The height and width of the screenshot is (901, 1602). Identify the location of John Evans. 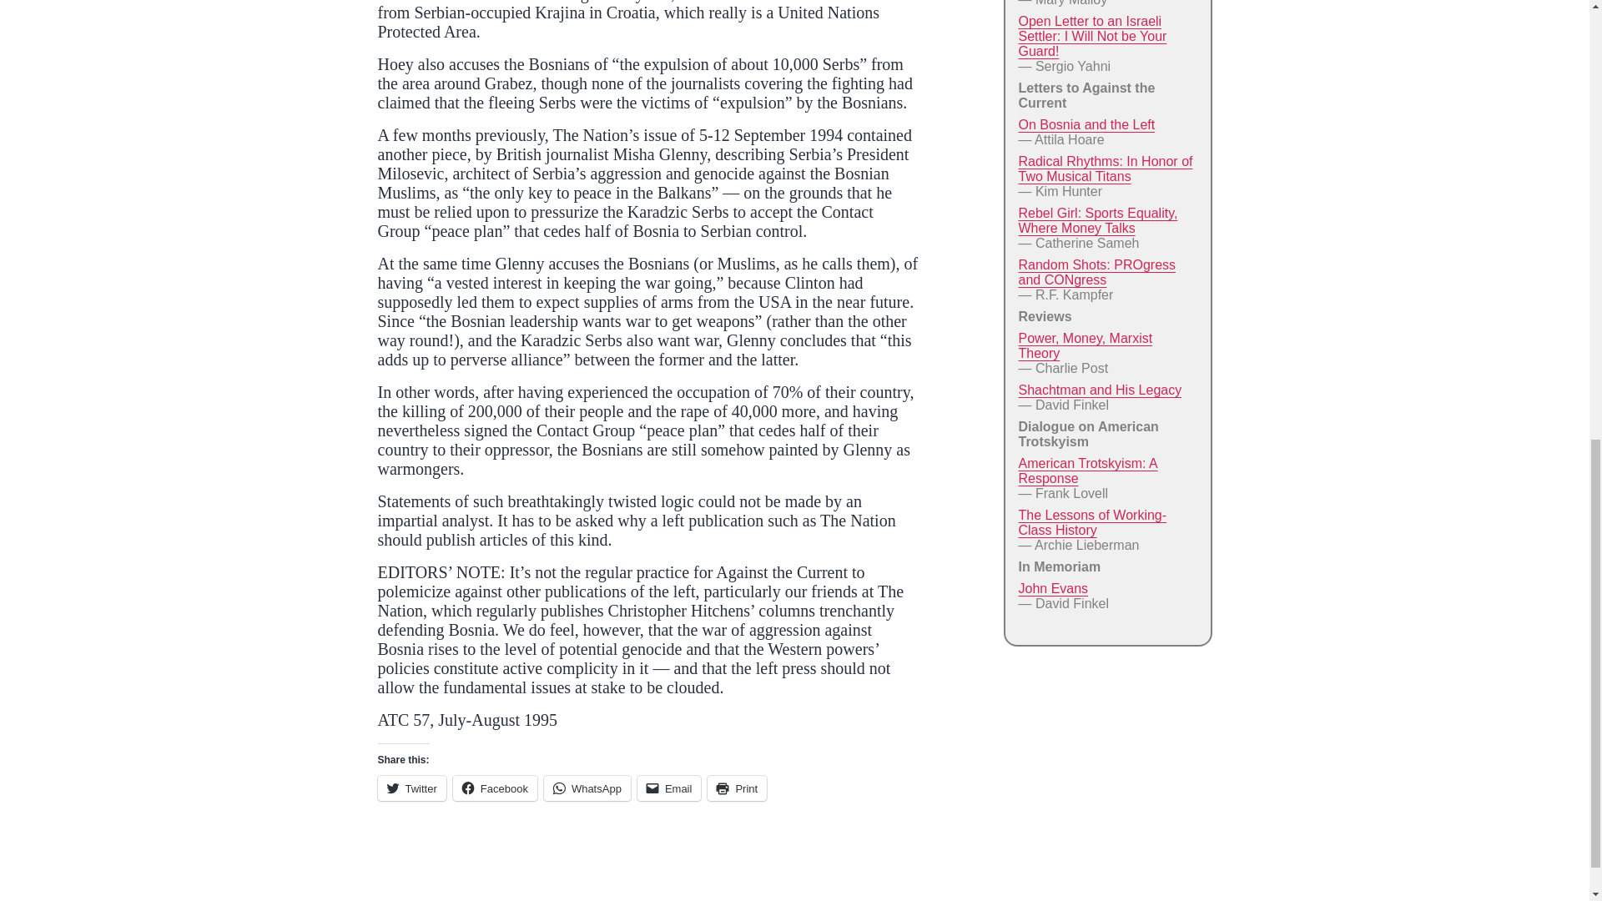
(1052, 587).